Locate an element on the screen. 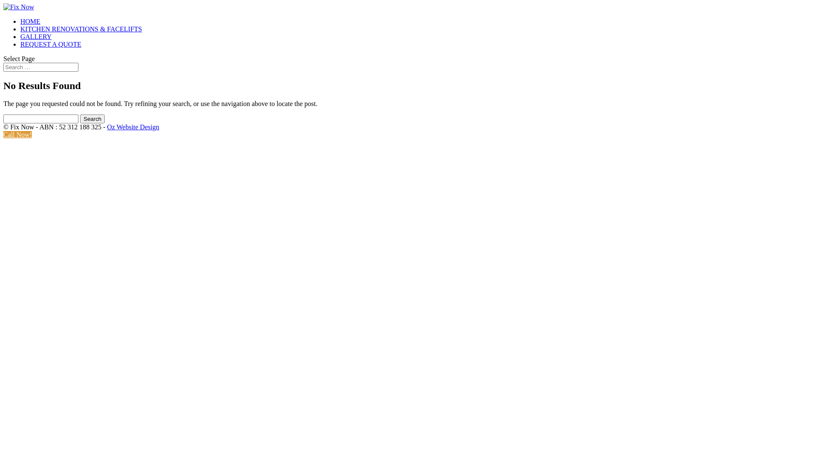  Search is located at coordinates (92, 119).